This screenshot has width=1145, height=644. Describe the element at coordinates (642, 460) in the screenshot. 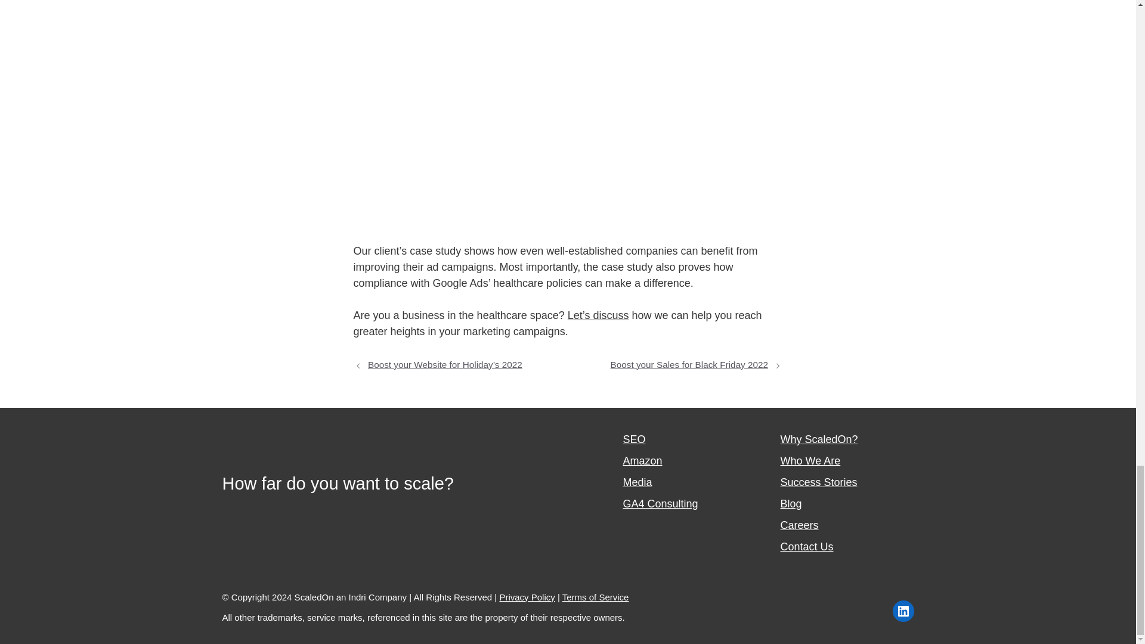

I see `Amazon` at that location.